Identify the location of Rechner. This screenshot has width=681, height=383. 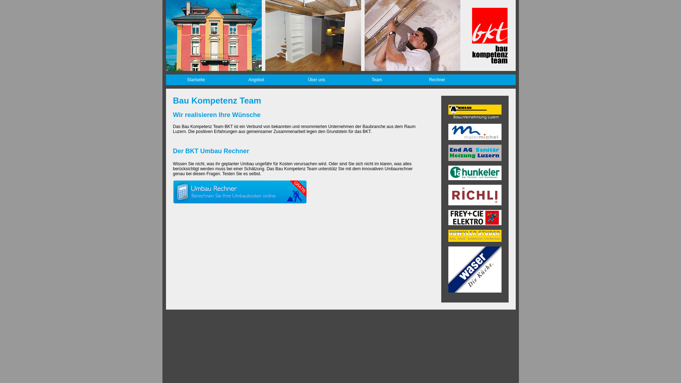
(437, 80).